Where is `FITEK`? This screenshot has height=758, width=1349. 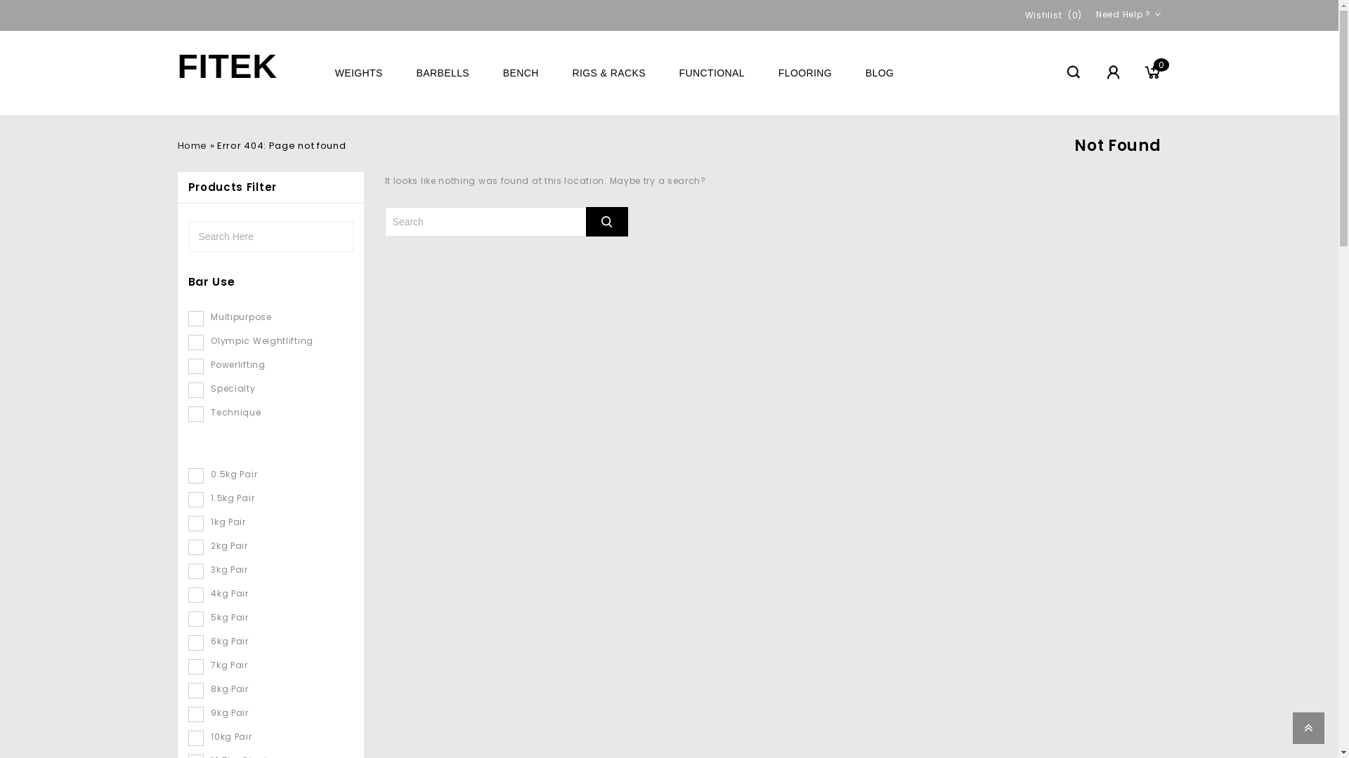 FITEK is located at coordinates (227, 67).